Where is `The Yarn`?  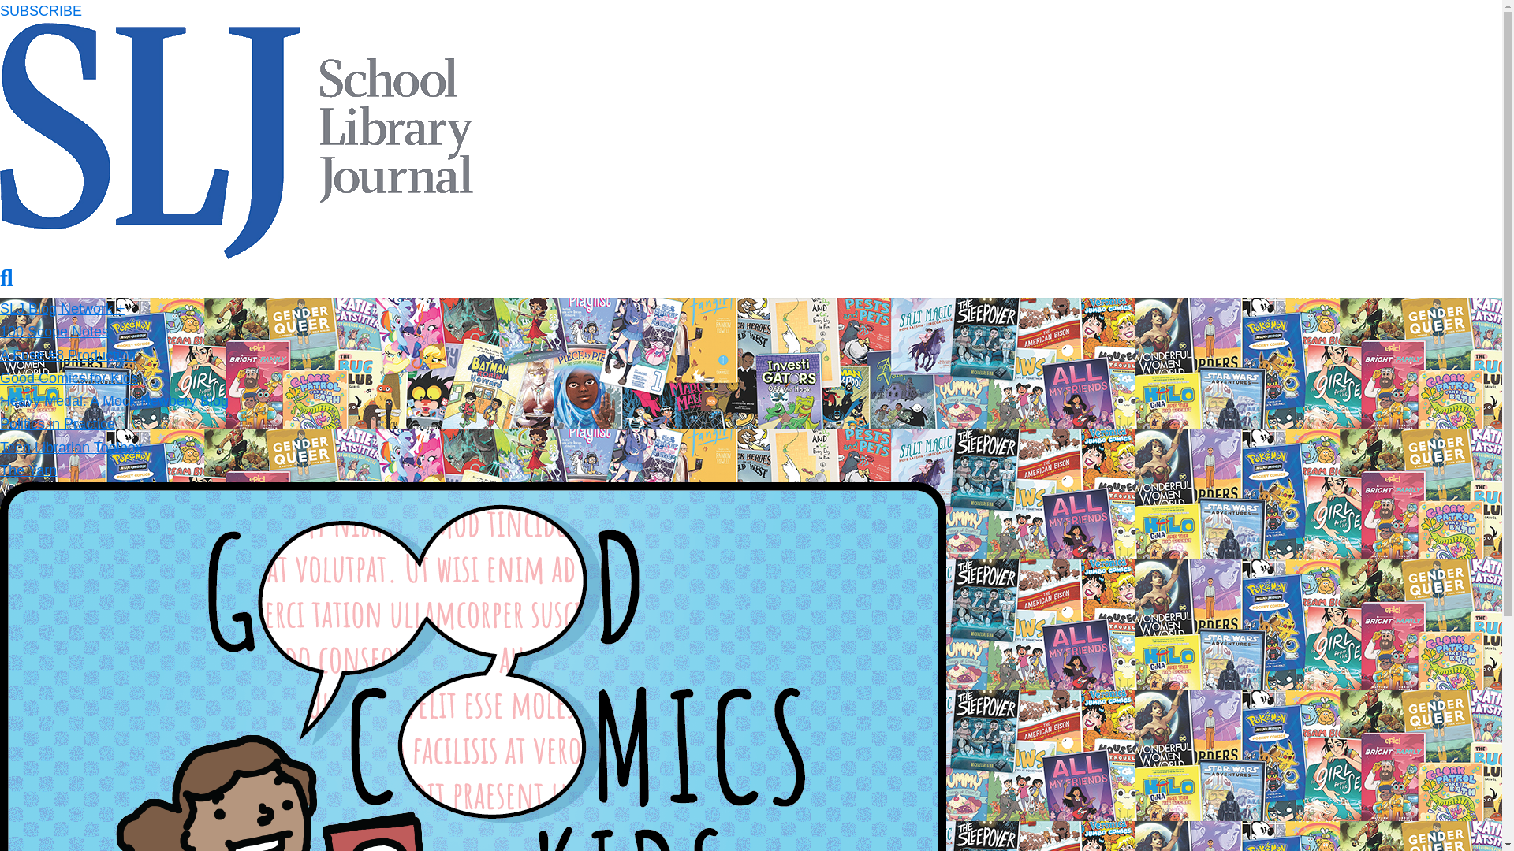 The Yarn is located at coordinates (28, 470).